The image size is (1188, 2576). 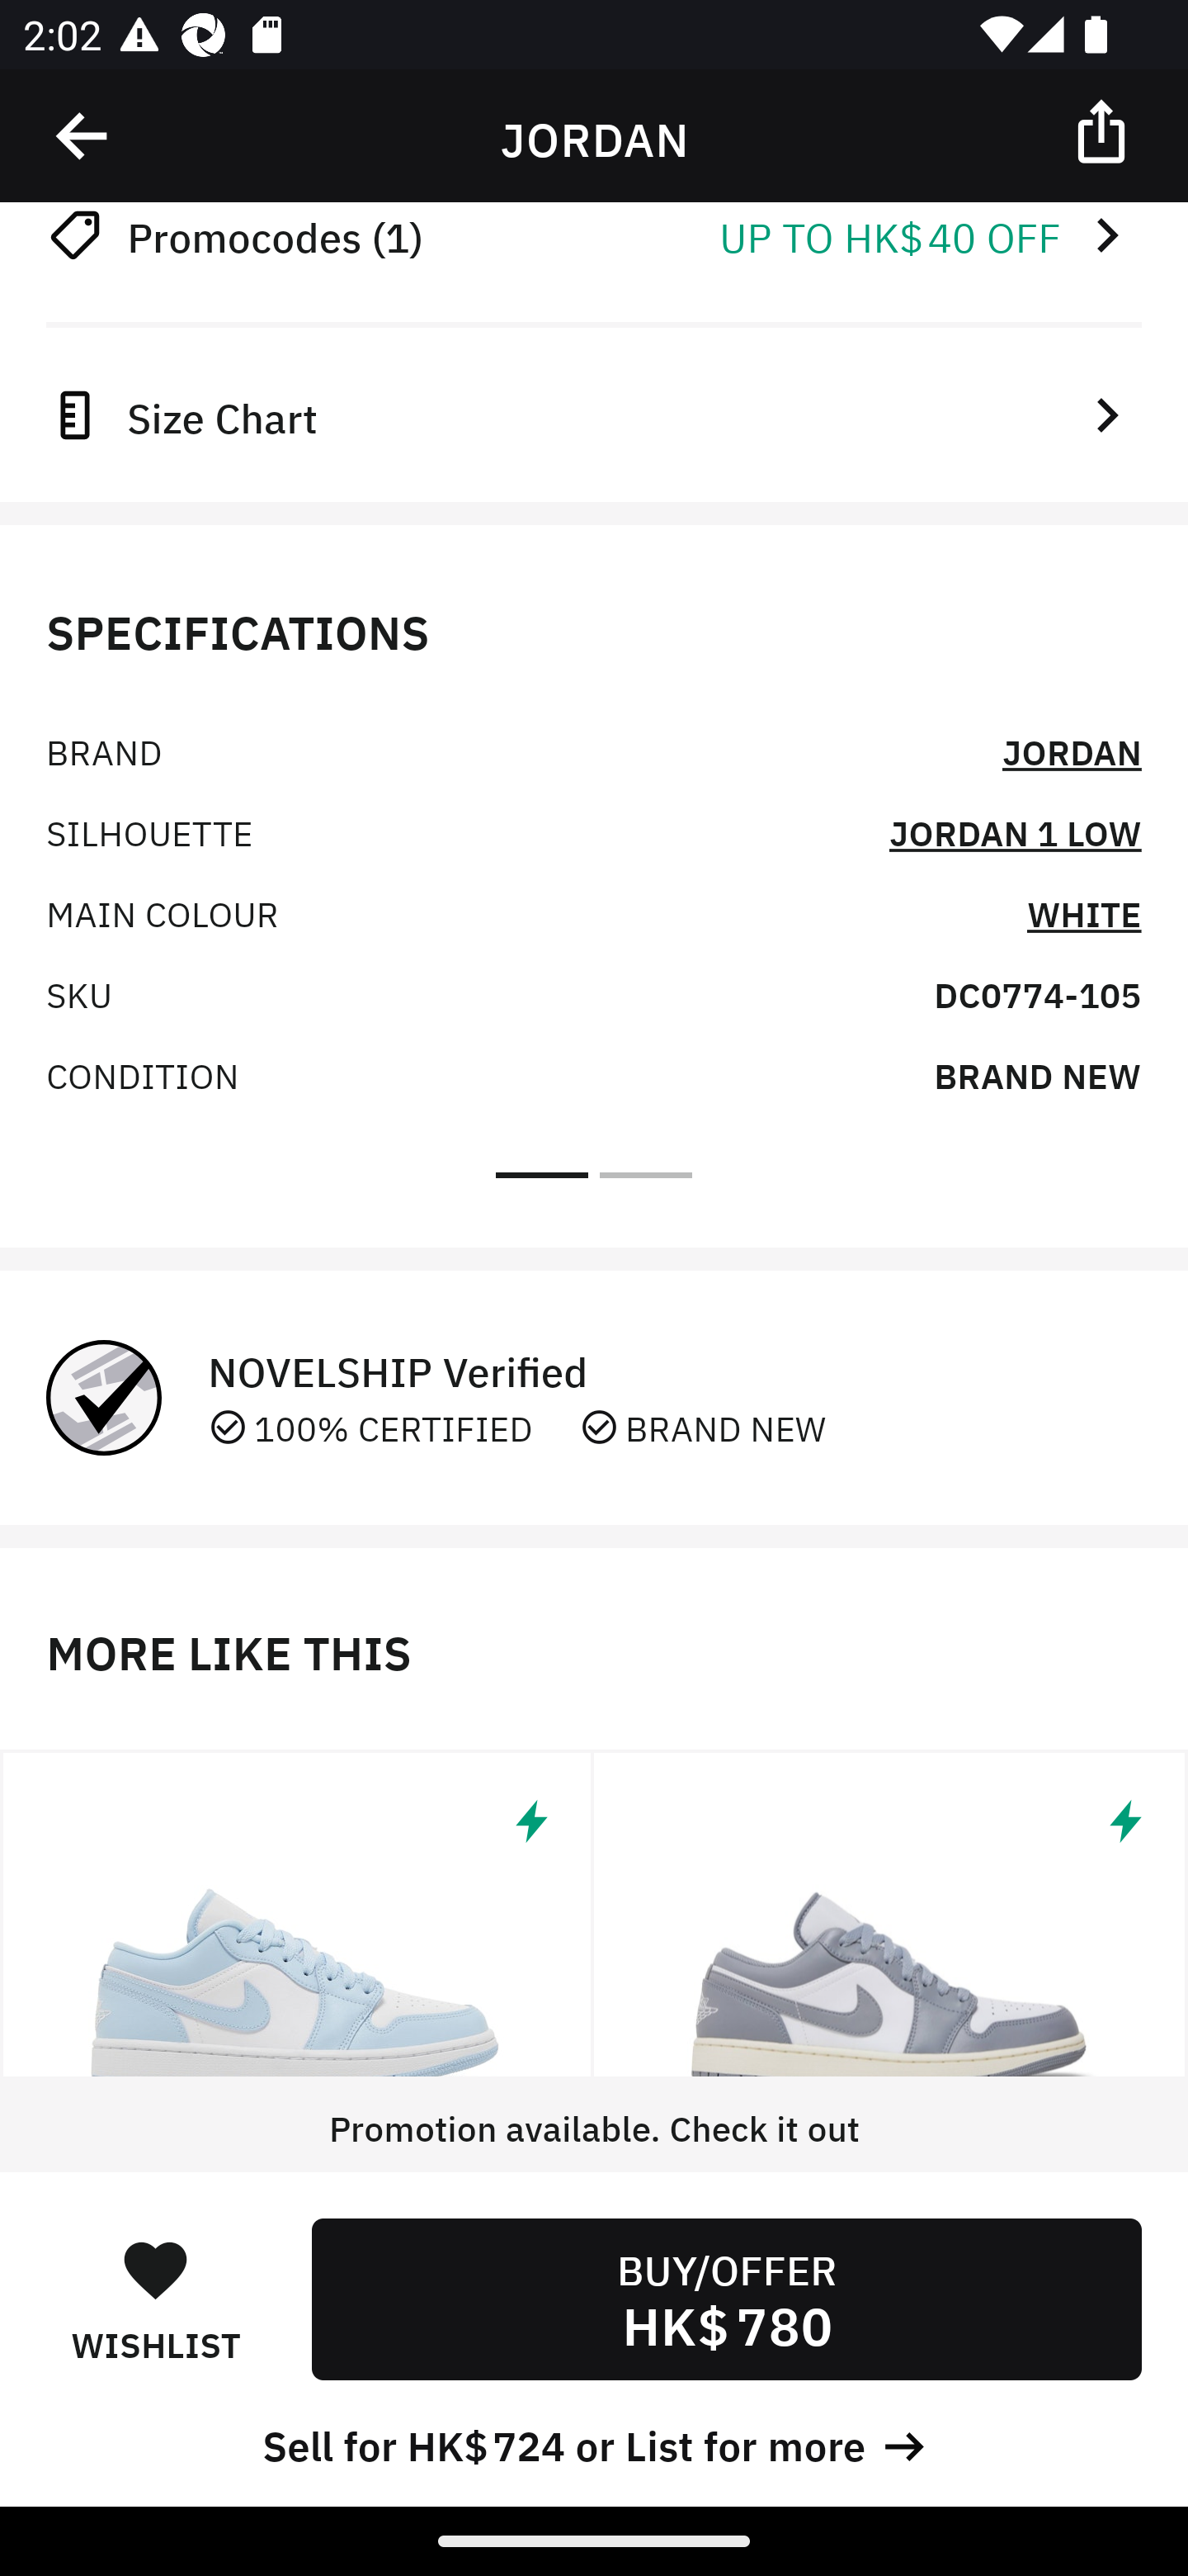 I want to click on JORDAN, so click(x=1072, y=751).